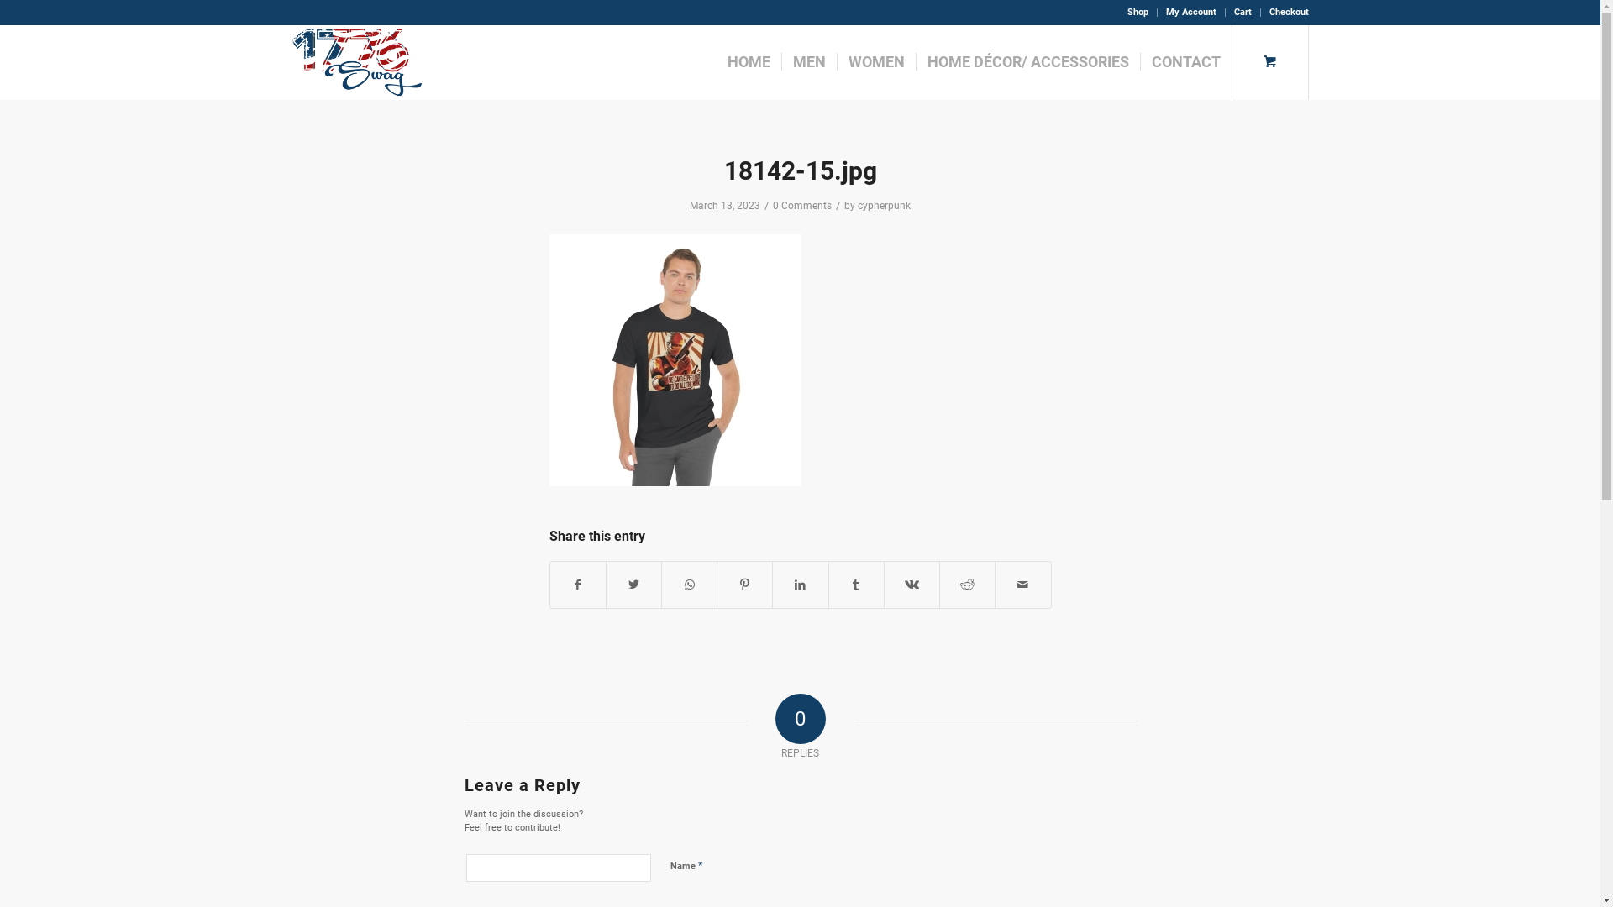 The image size is (1613, 907). I want to click on WOMEN, so click(876, 62).